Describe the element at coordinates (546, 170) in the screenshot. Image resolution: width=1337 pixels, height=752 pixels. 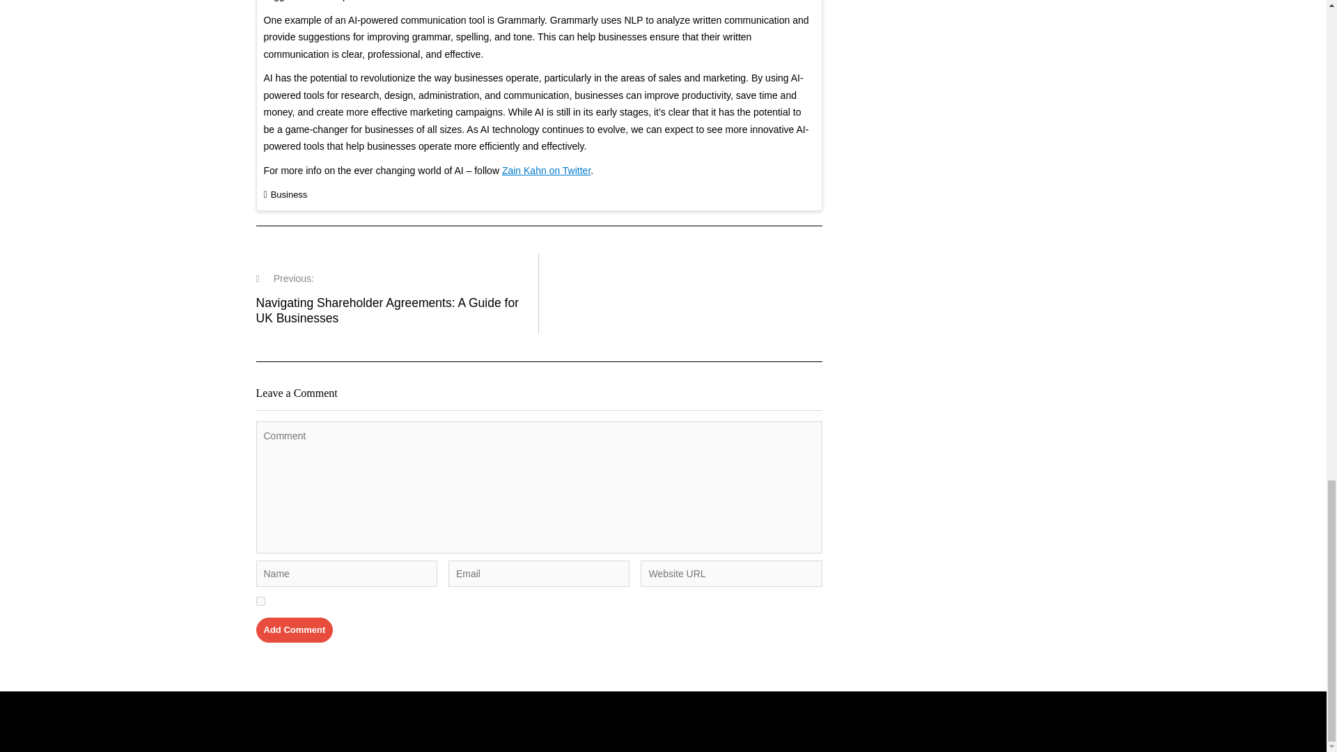
I see `Zain Kahn on Twitter` at that location.